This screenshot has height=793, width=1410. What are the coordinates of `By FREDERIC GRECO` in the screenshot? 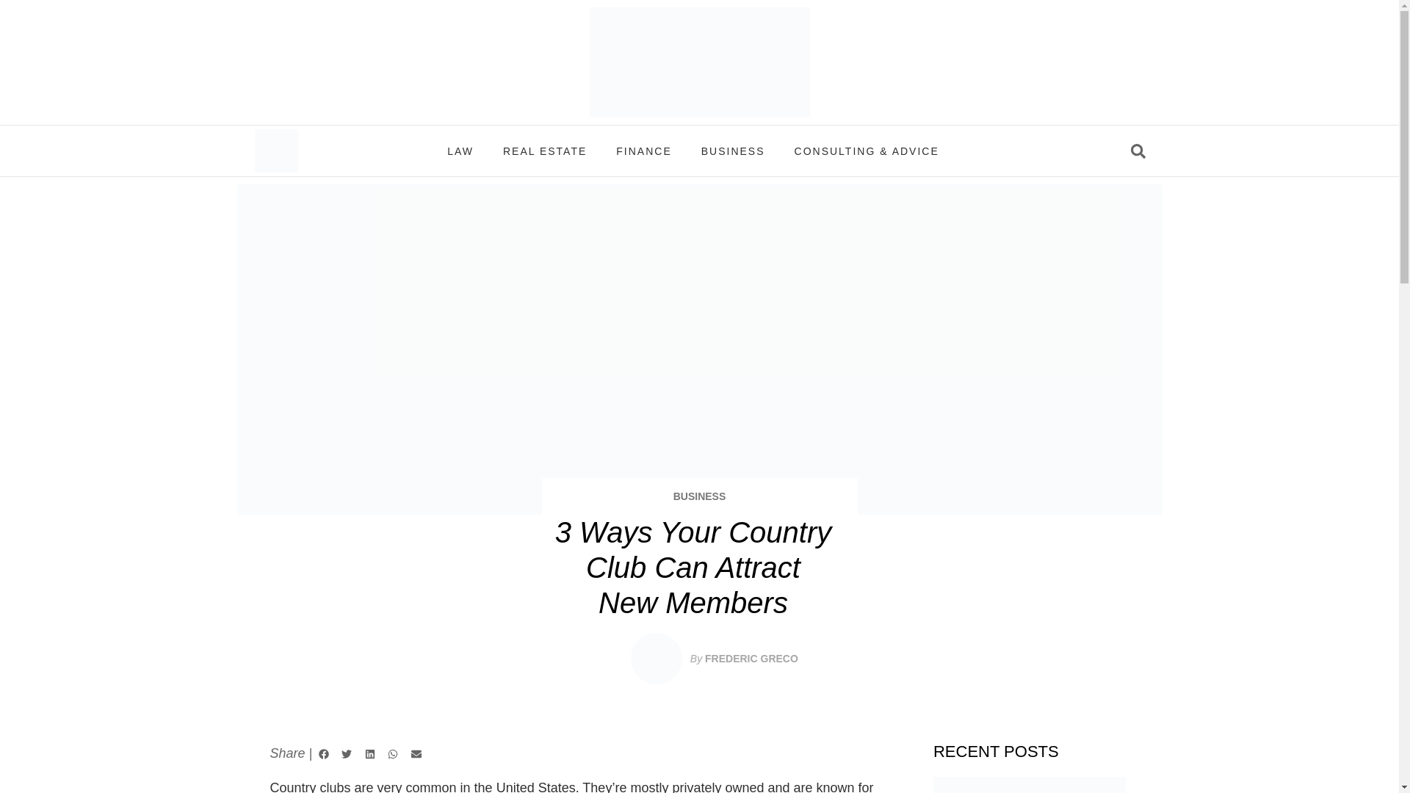 It's located at (744, 658).